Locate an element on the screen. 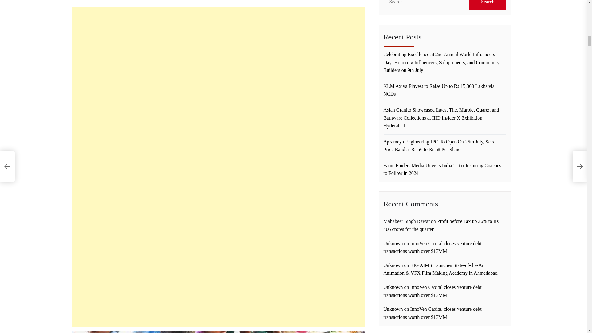  Search is located at coordinates (488, 5).